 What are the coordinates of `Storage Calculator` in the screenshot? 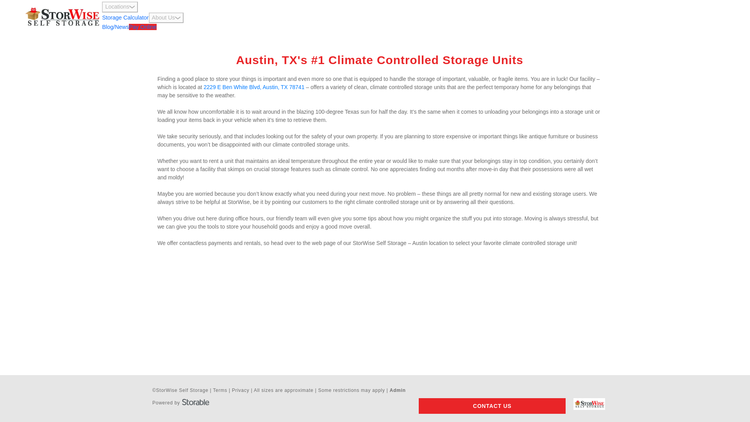 It's located at (125, 17).